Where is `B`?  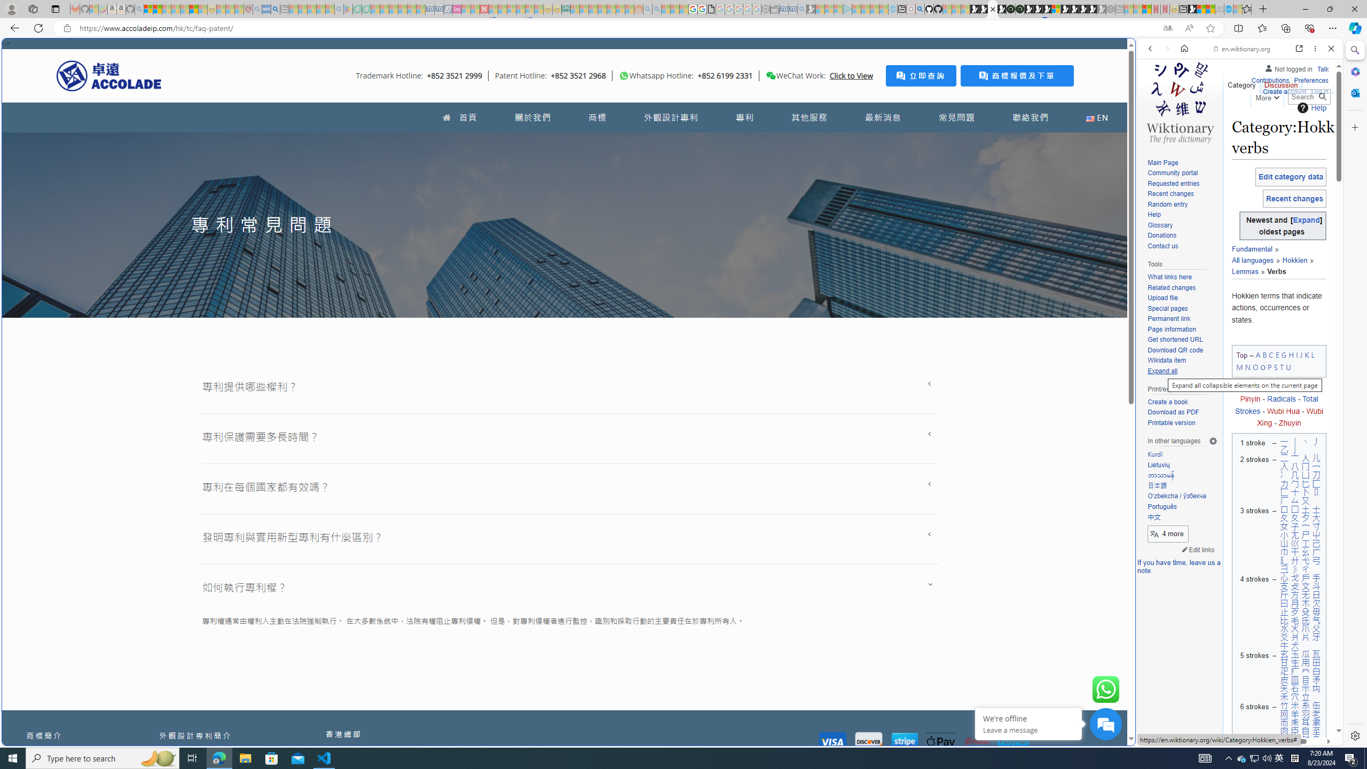
B is located at coordinates (1264, 355).